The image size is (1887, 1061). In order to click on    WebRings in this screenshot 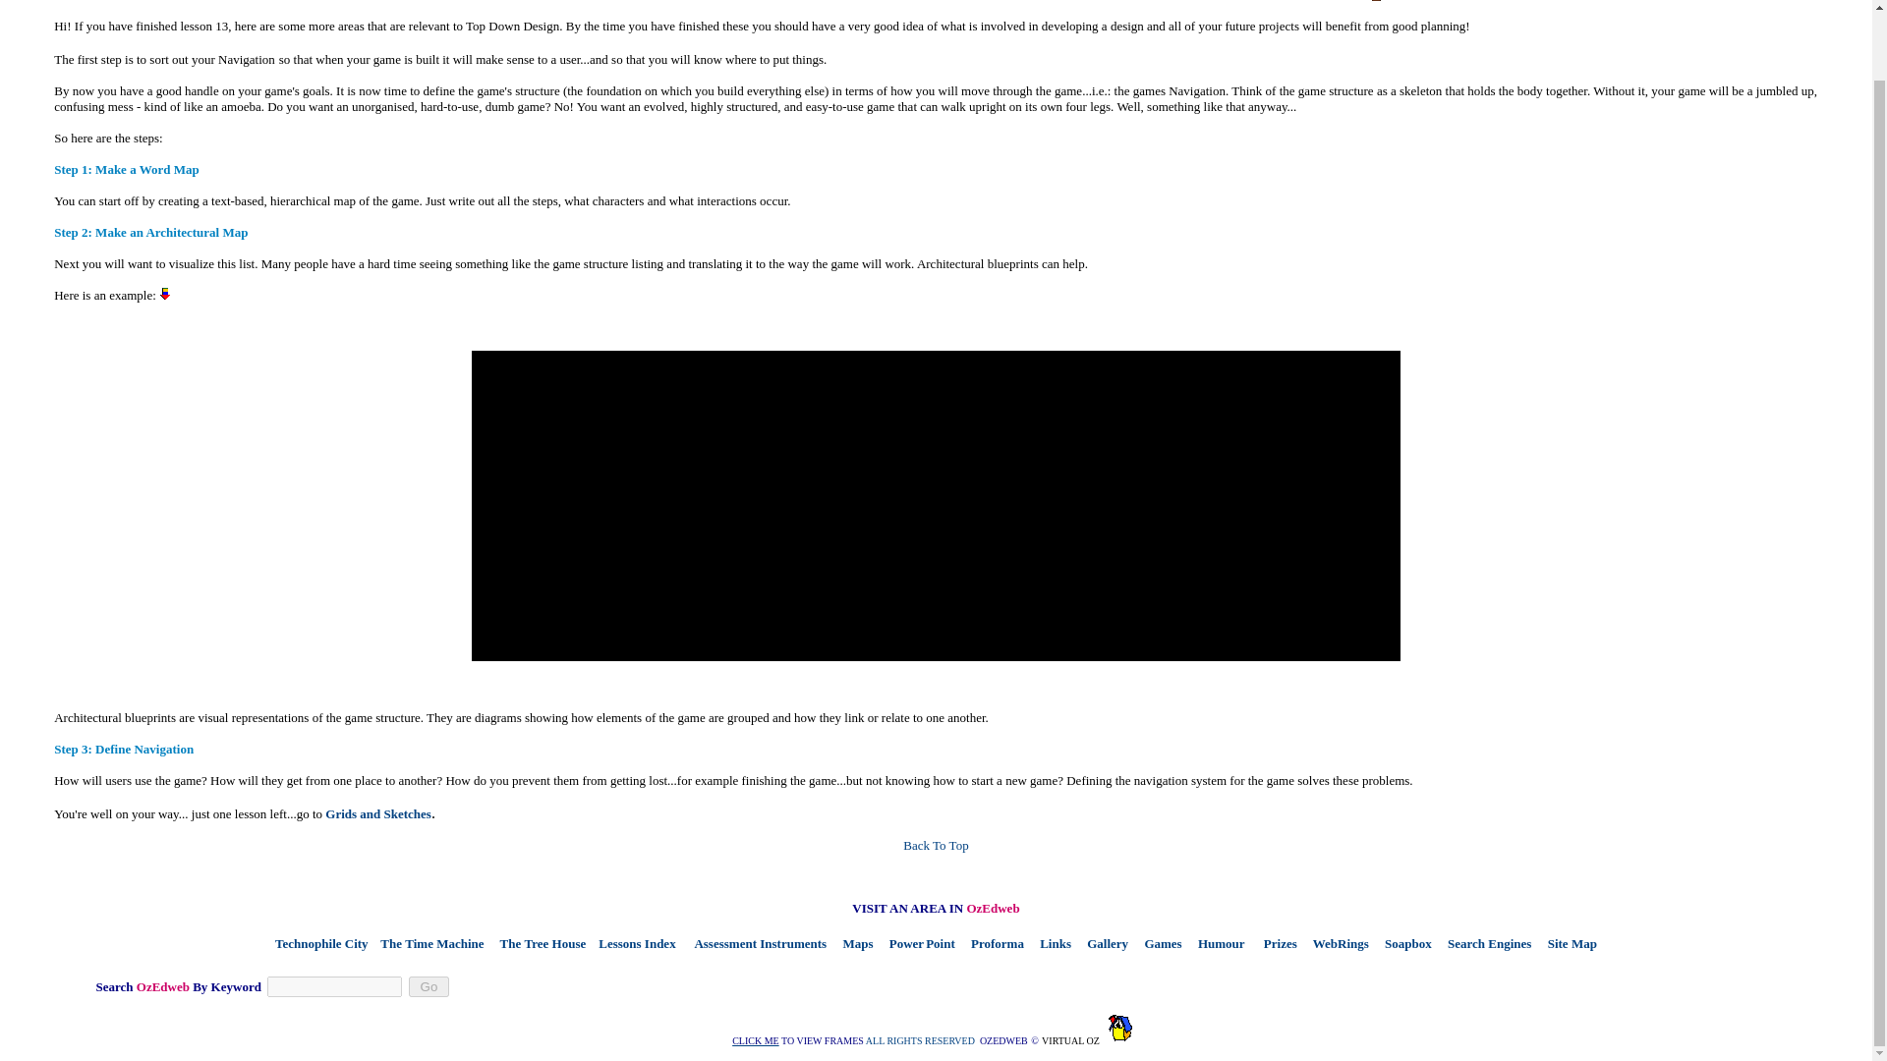, I will do `click(1337, 943)`.